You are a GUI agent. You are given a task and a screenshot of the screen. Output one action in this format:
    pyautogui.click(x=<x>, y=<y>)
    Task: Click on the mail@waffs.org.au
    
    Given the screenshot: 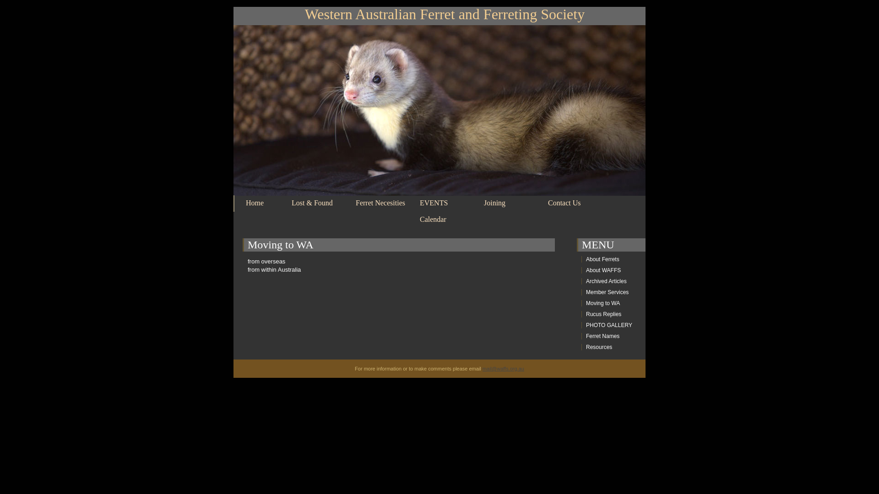 What is the action you would take?
    pyautogui.click(x=504, y=369)
    